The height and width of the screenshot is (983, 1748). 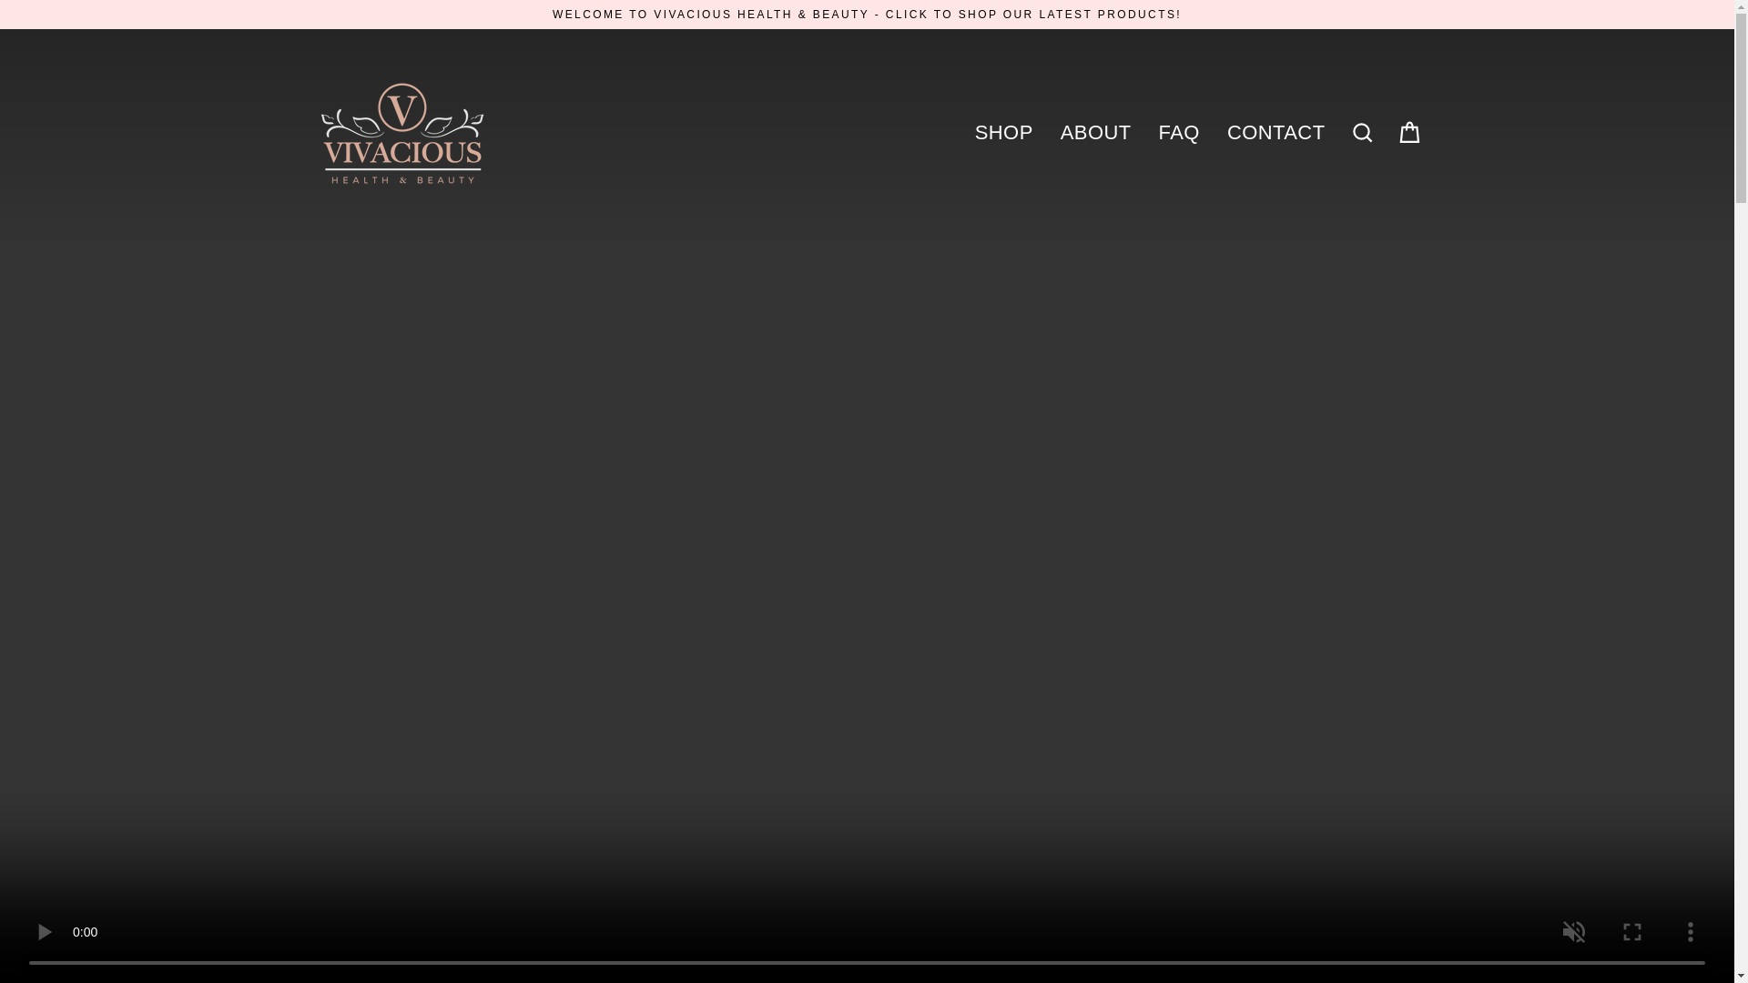 What do you see at coordinates (1096, 132) in the screenshot?
I see `ABOUT` at bounding box center [1096, 132].